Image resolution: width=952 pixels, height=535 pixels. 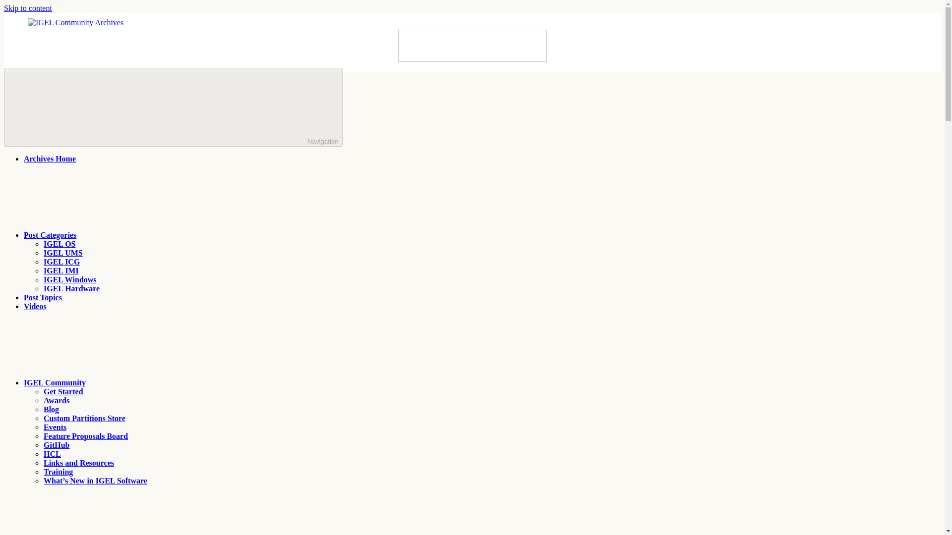 I want to click on IGEL ICG, so click(x=61, y=262).